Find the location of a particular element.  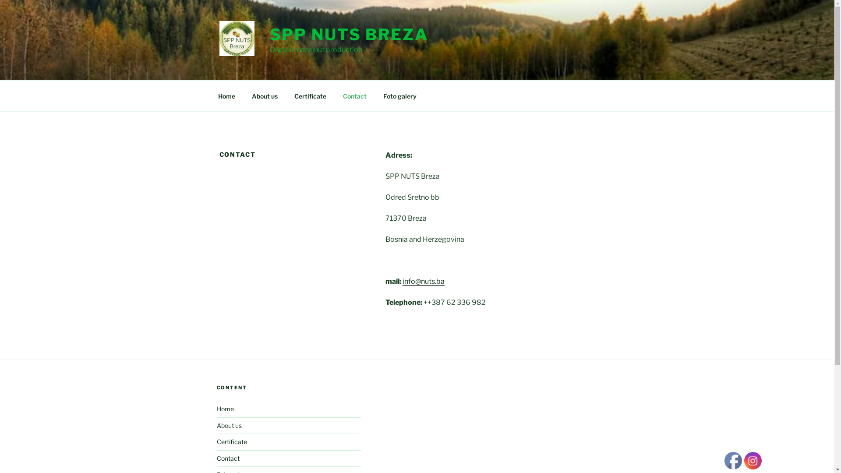

SPP NUTS BREZA is located at coordinates (349, 35).